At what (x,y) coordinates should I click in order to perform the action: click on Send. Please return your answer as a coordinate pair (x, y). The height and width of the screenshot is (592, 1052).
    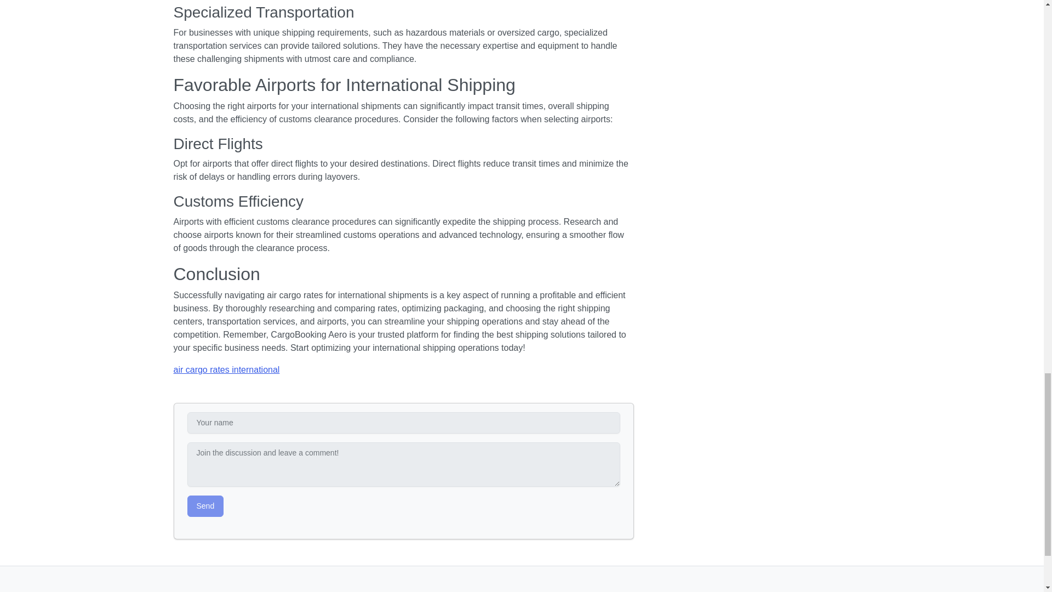
    Looking at the image, I should click on (205, 505).